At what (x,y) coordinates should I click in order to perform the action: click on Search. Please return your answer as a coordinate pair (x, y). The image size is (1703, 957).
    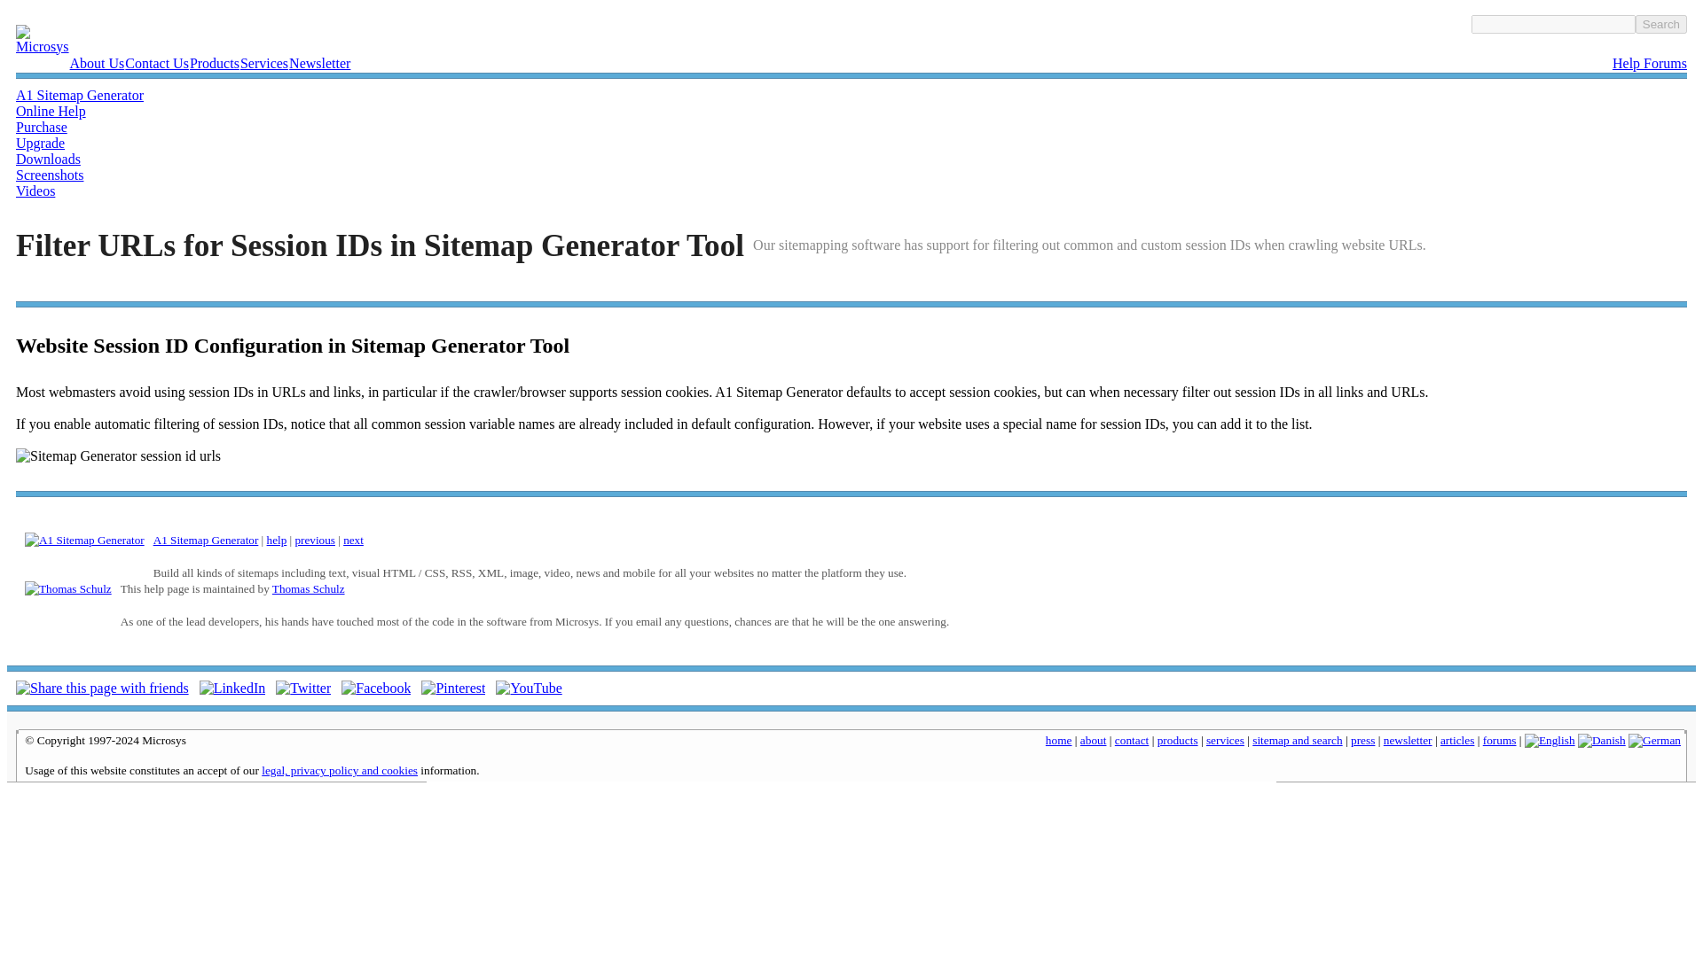
    Looking at the image, I should click on (1660, 23).